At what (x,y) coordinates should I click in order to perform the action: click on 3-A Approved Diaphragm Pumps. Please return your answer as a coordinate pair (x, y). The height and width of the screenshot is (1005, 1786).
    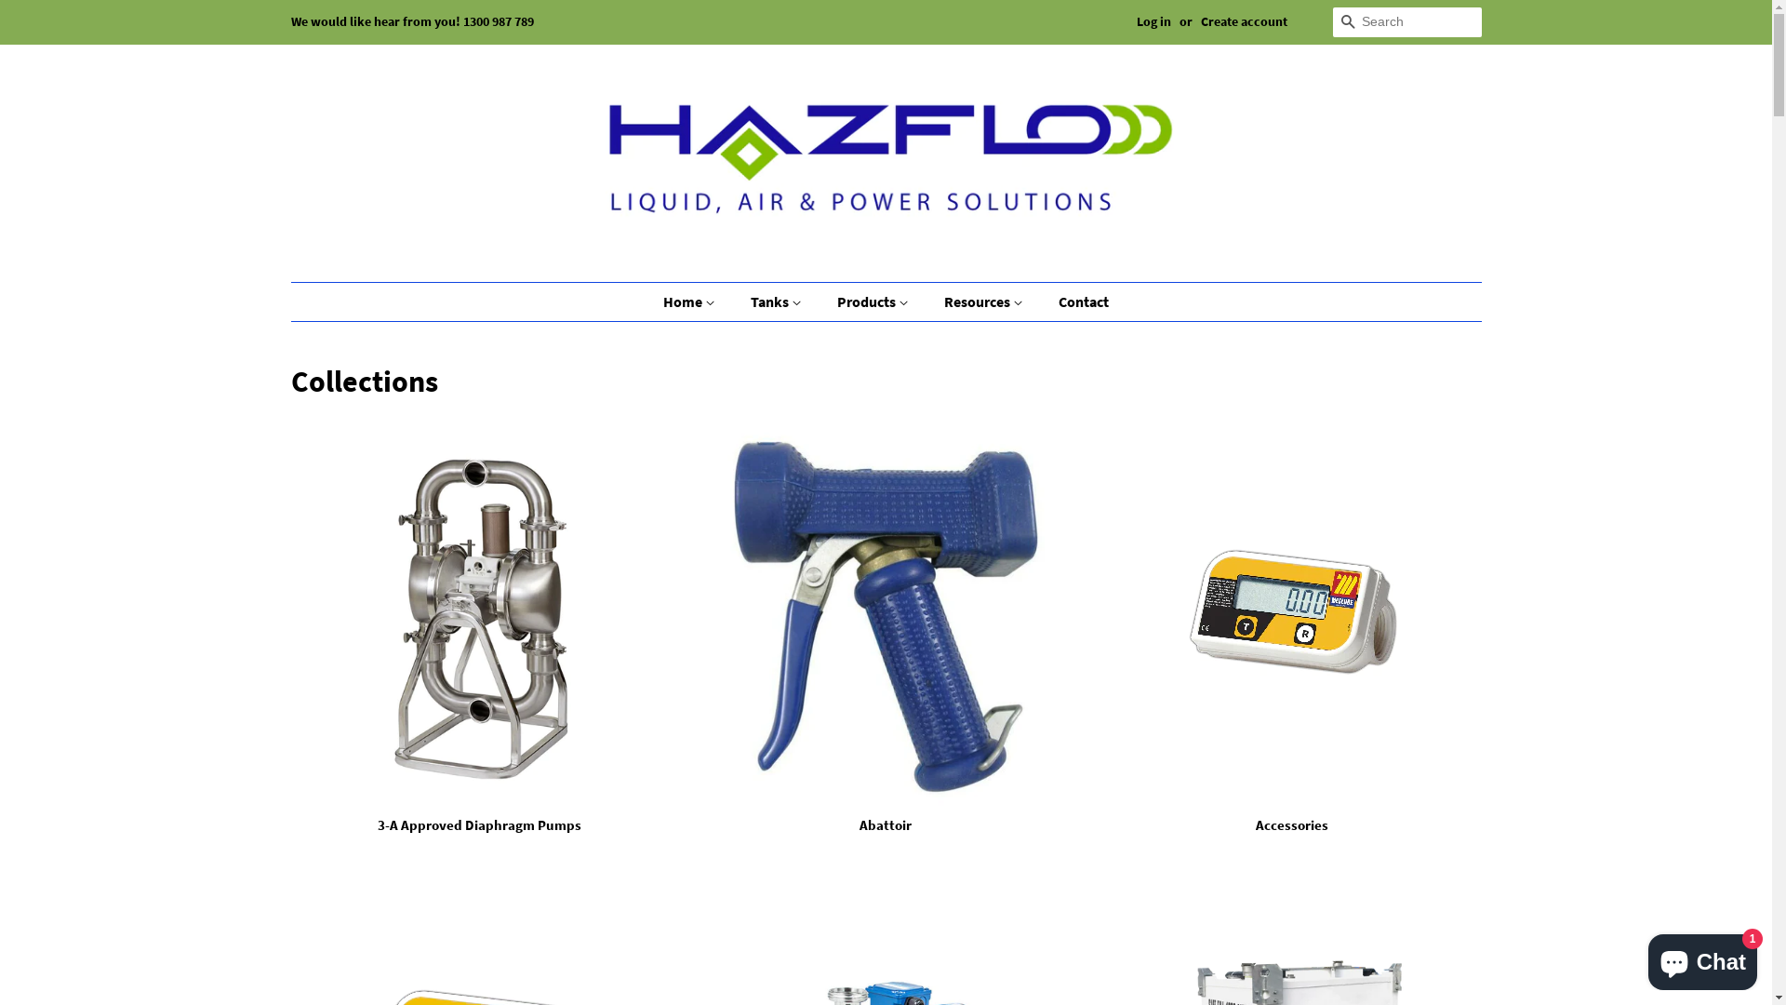
    Looking at the image, I should click on (480, 648).